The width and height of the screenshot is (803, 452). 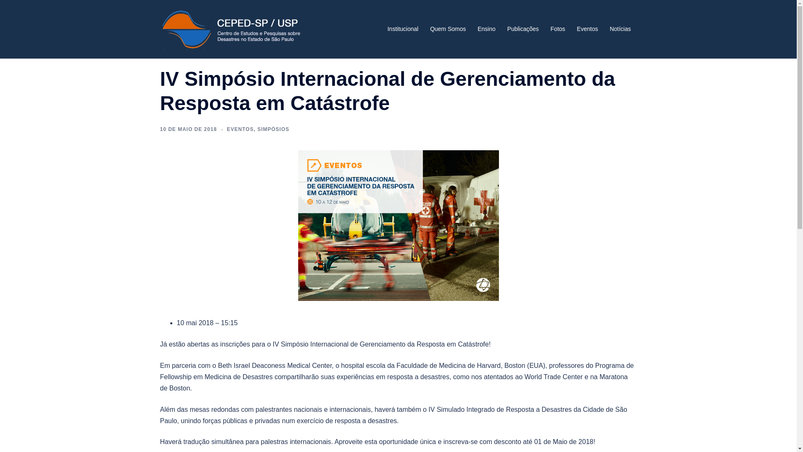 I want to click on 10 DE MAIO DE 2018, so click(x=188, y=129).